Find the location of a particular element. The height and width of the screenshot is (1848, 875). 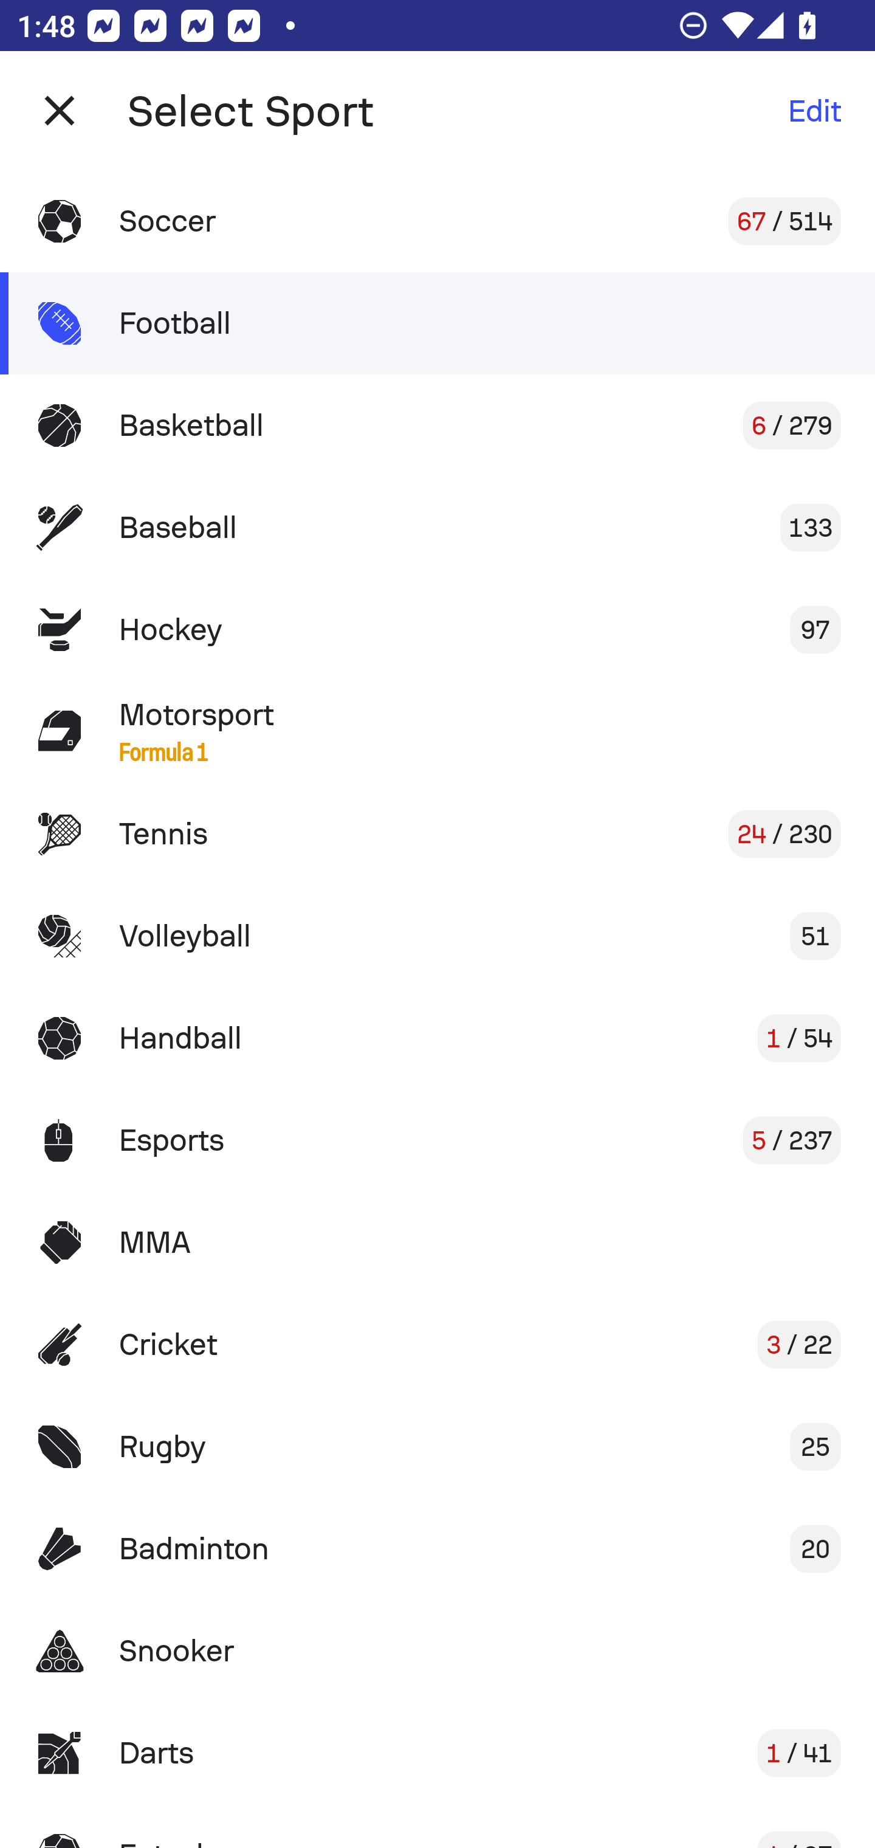

Rugby 25 is located at coordinates (437, 1447).